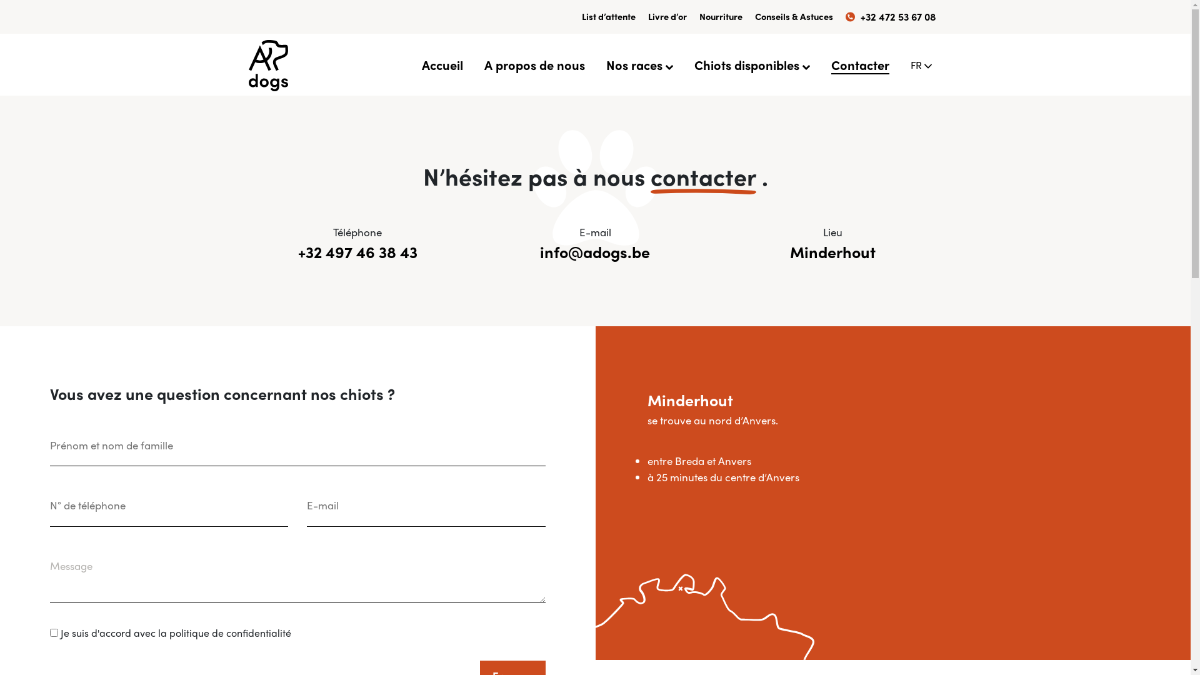 The width and height of the screenshot is (1200, 675). I want to click on +32 497 46 38 43, so click(357, 252).